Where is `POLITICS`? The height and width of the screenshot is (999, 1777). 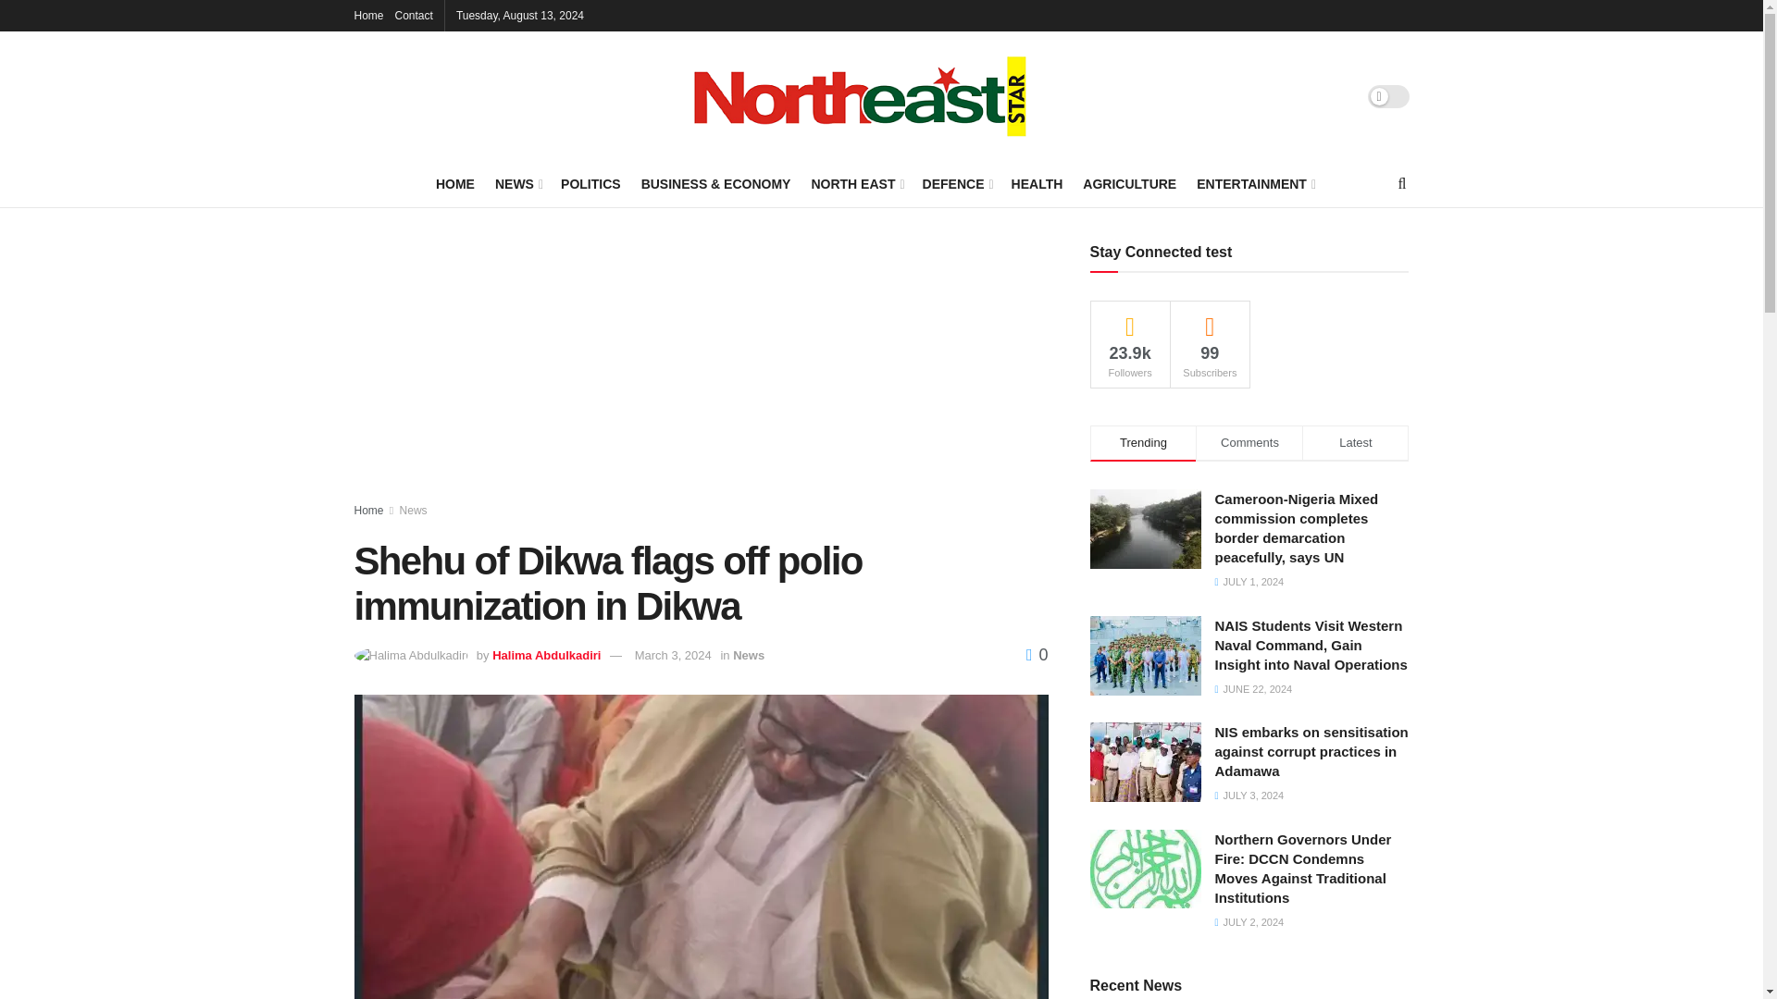 POLITICS is located at coordinates (590, 183).